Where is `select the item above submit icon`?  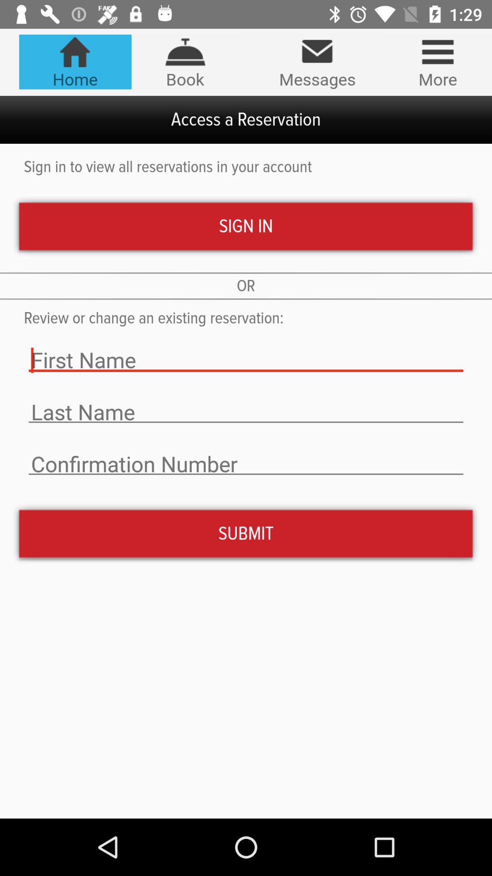
select the item above submit icon is located at coordinates (246, 464).